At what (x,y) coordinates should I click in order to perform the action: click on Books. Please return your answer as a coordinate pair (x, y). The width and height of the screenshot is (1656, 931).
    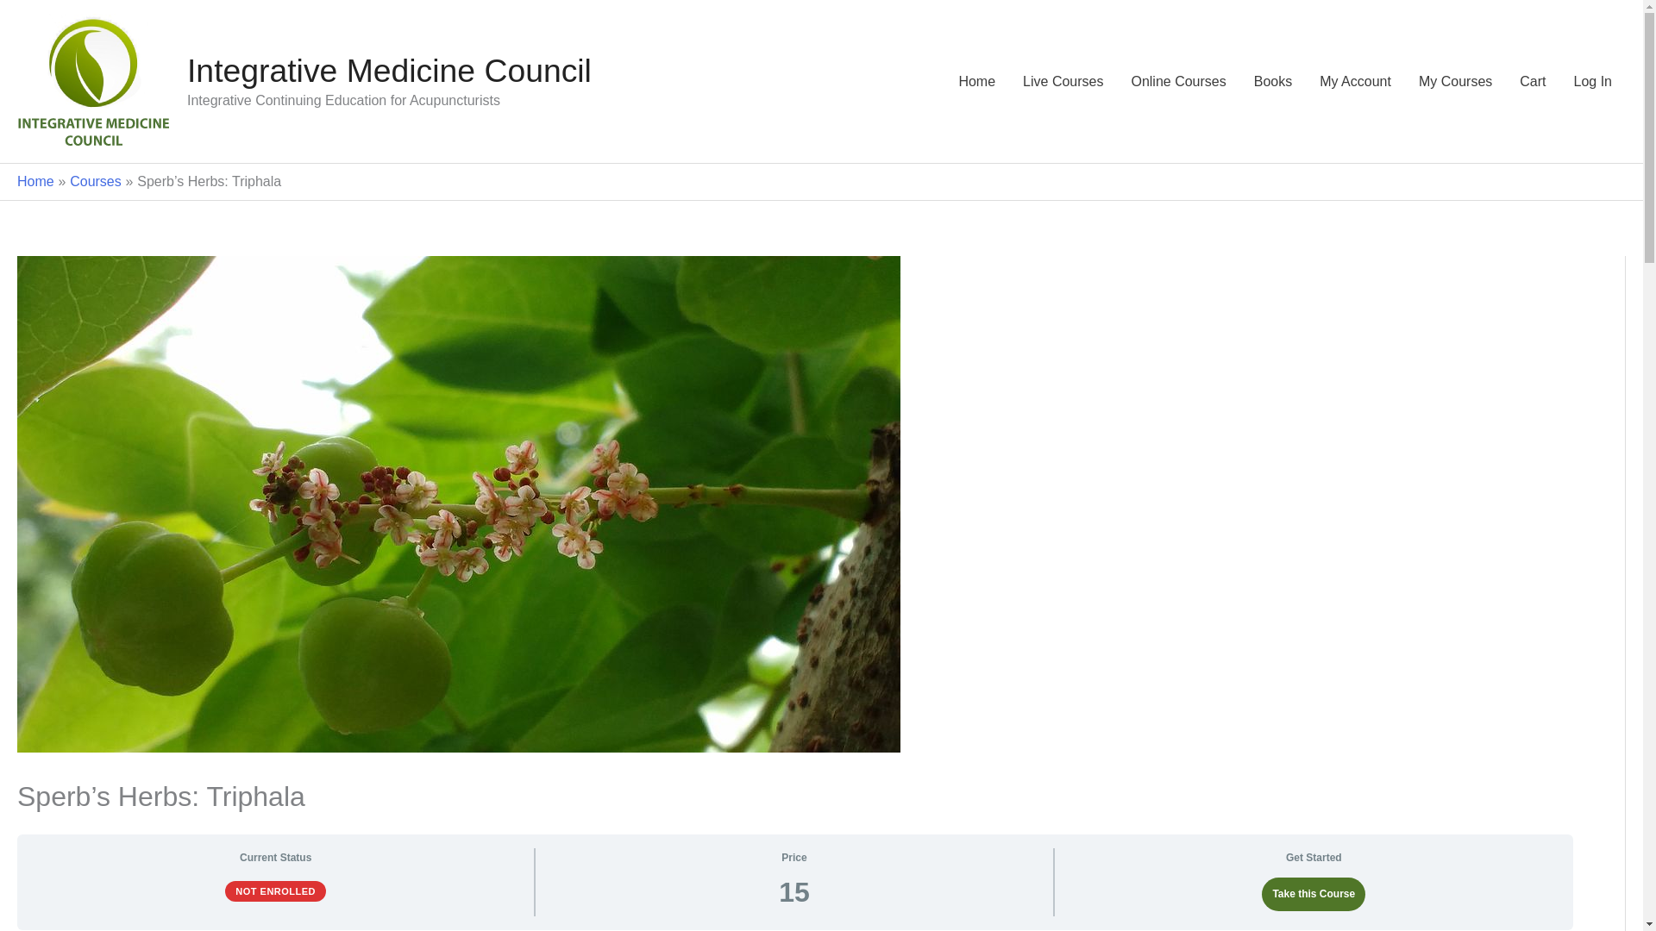
    Looking at the image, I should click on (1273, 81).